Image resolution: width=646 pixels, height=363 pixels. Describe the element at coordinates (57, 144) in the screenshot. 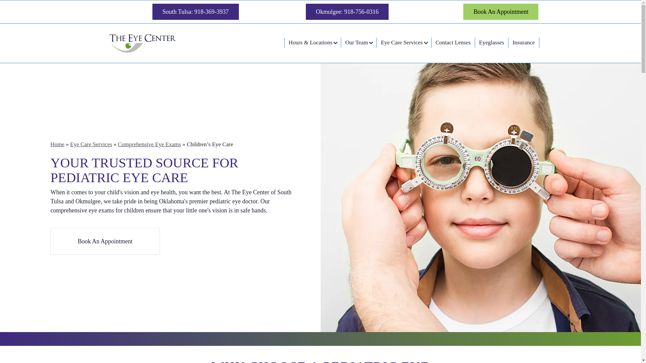

I see `Home` at that location.